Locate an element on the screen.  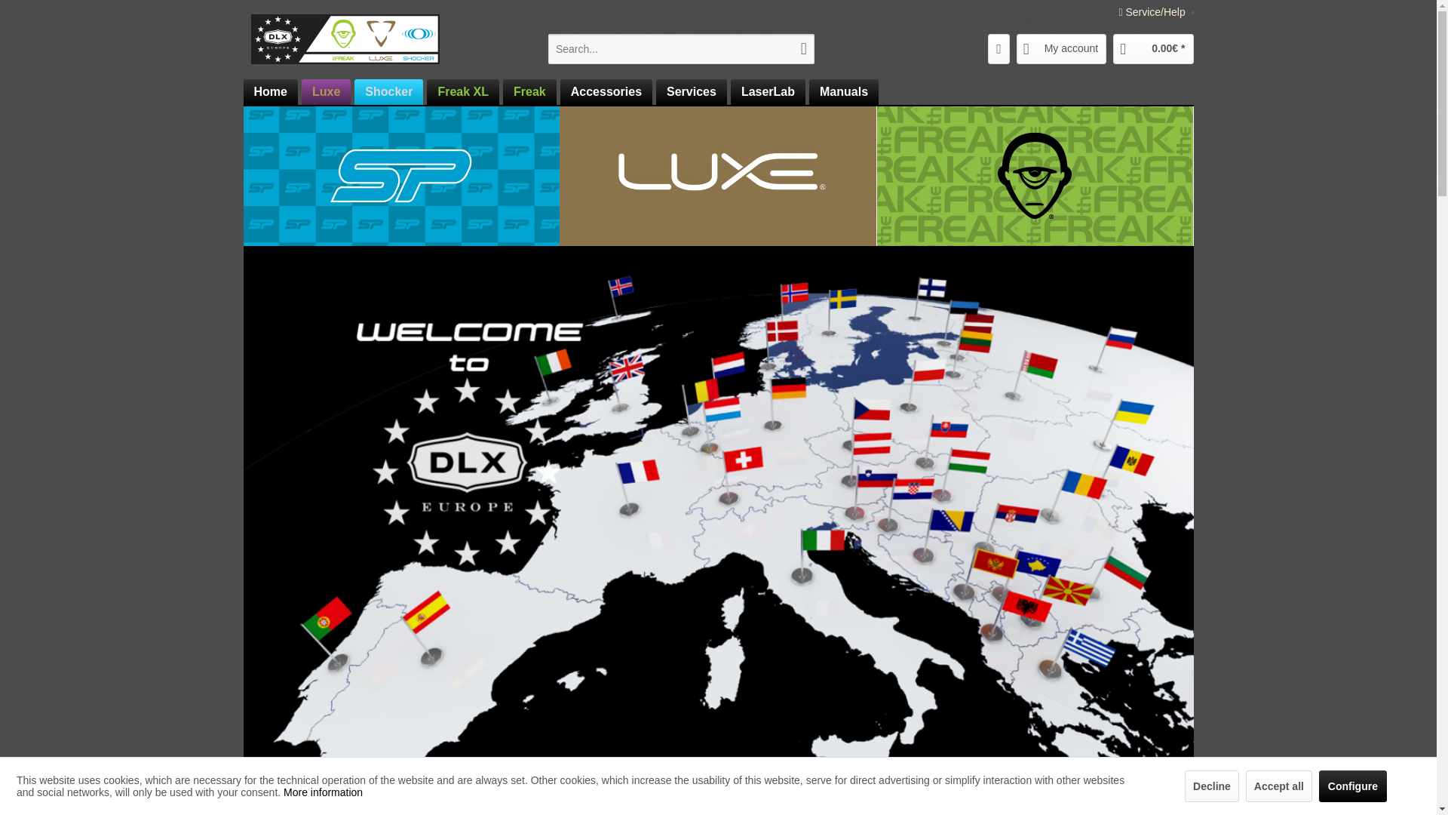
Luxe is located at coordinates (326, 92).